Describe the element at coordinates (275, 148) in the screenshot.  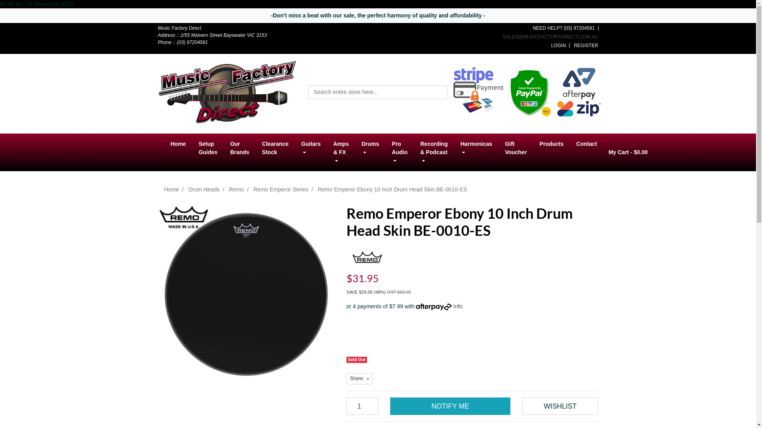
I see `Clearance Stock` at that location.